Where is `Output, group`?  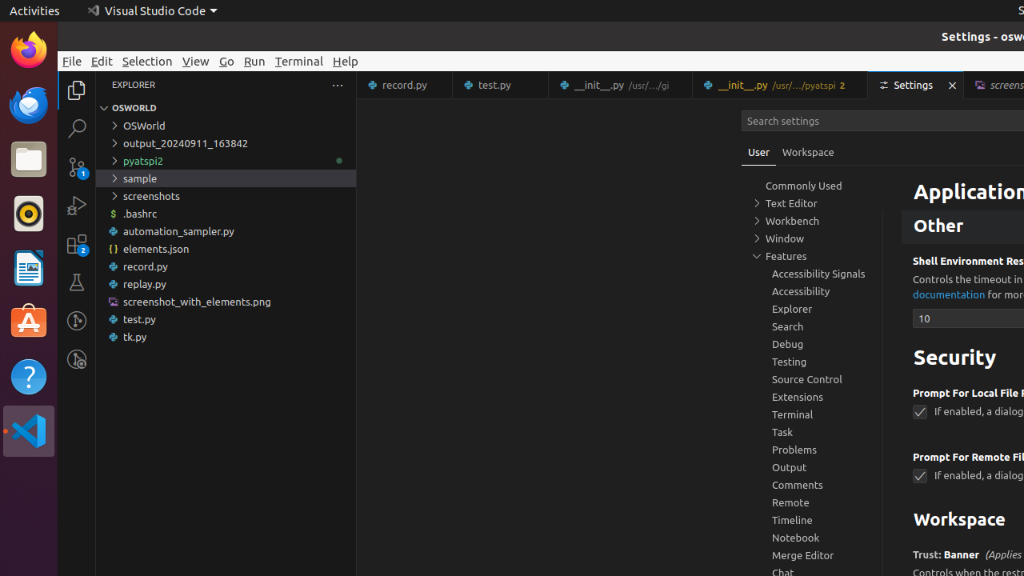 Output, group is located at coordinates (812, 467).